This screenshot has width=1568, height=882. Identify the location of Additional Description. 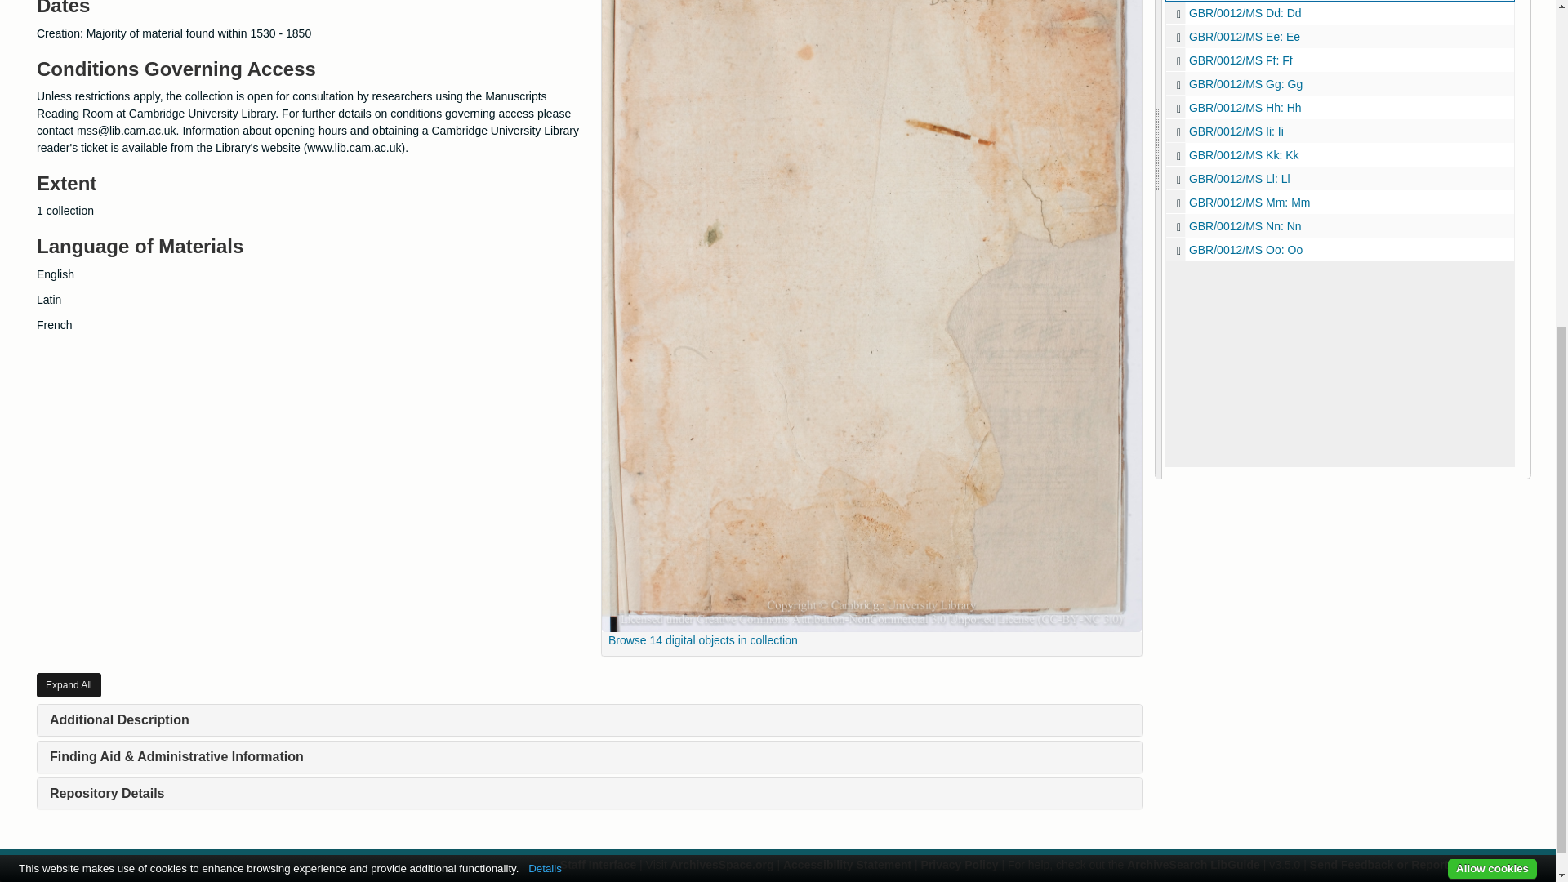
(119, 719).